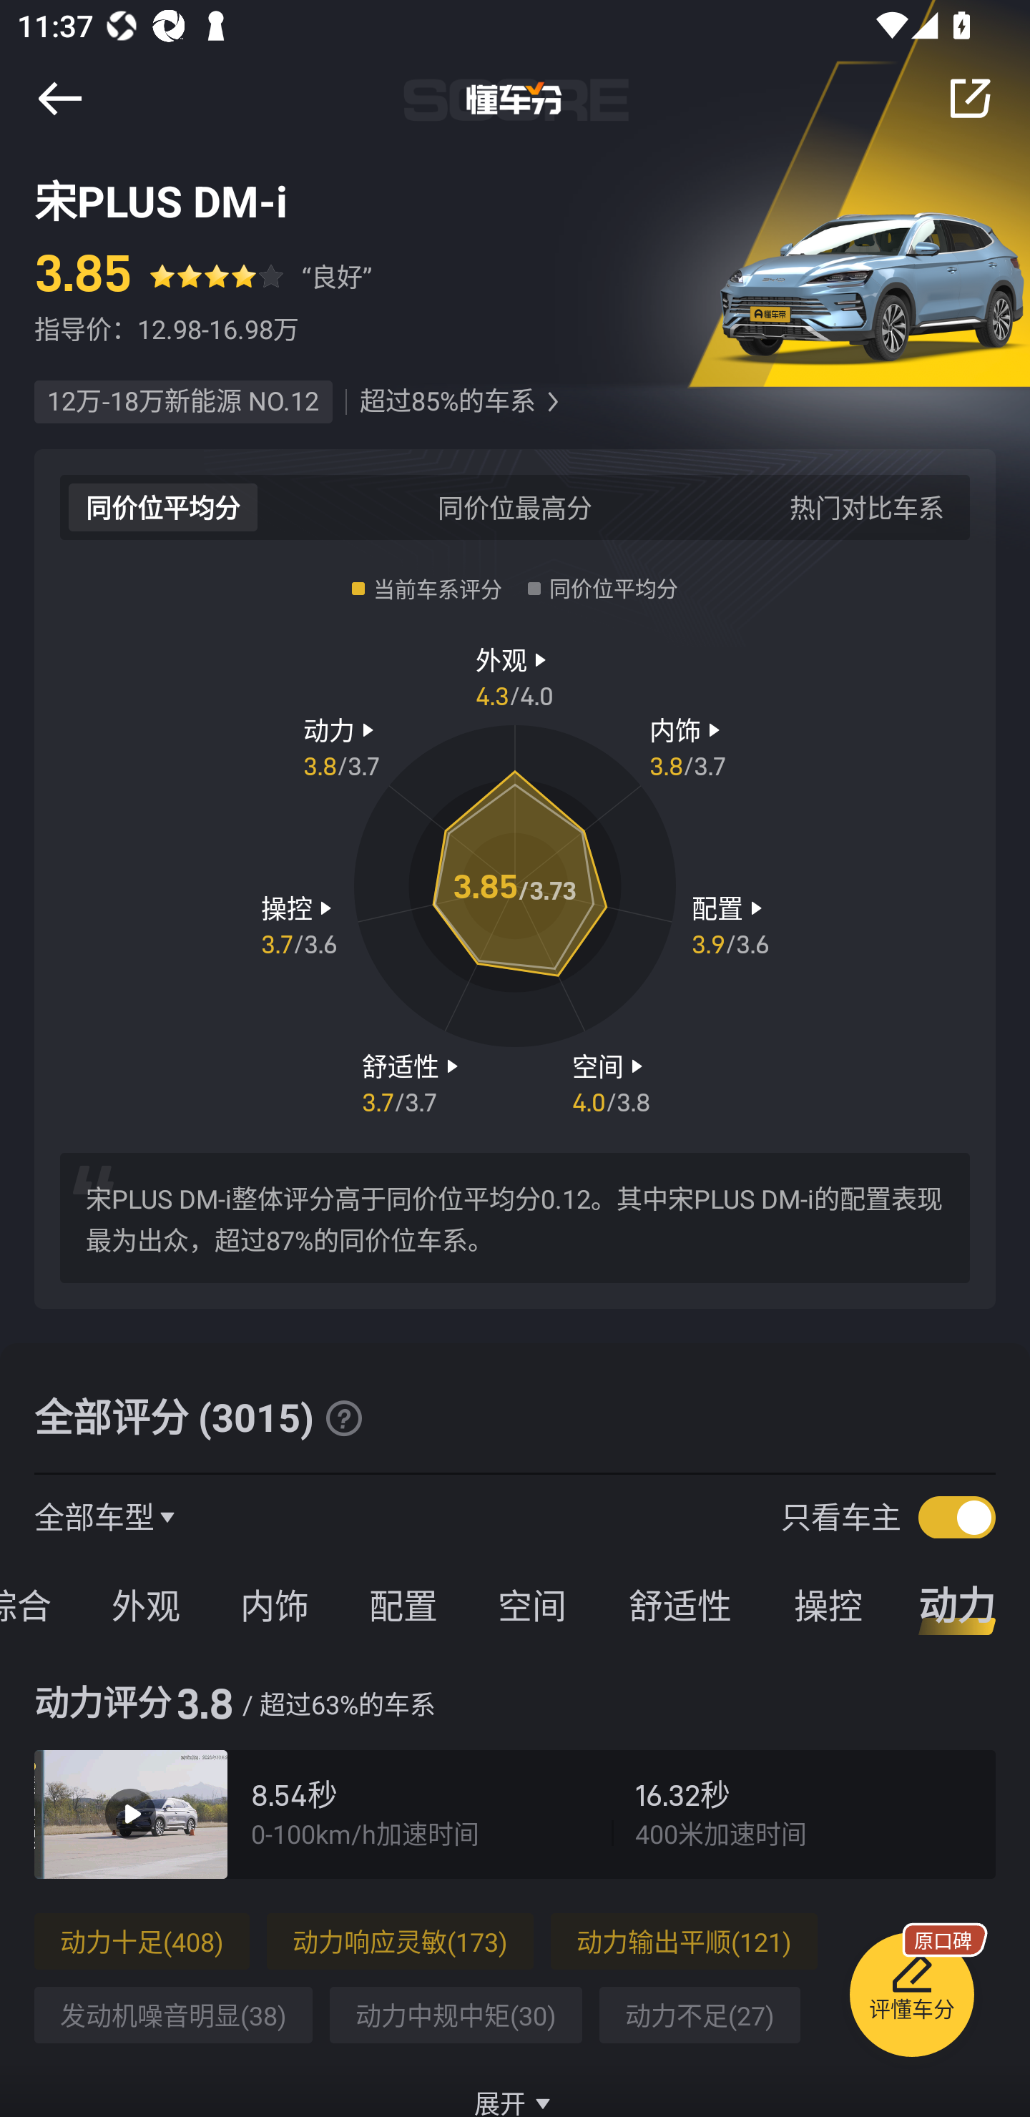 This screenshot has height=2117, width=1030. Describe the element at coordinates (413, 1081) in the screenshot. I see `舒适性  3.7 / 3.7` at that location.